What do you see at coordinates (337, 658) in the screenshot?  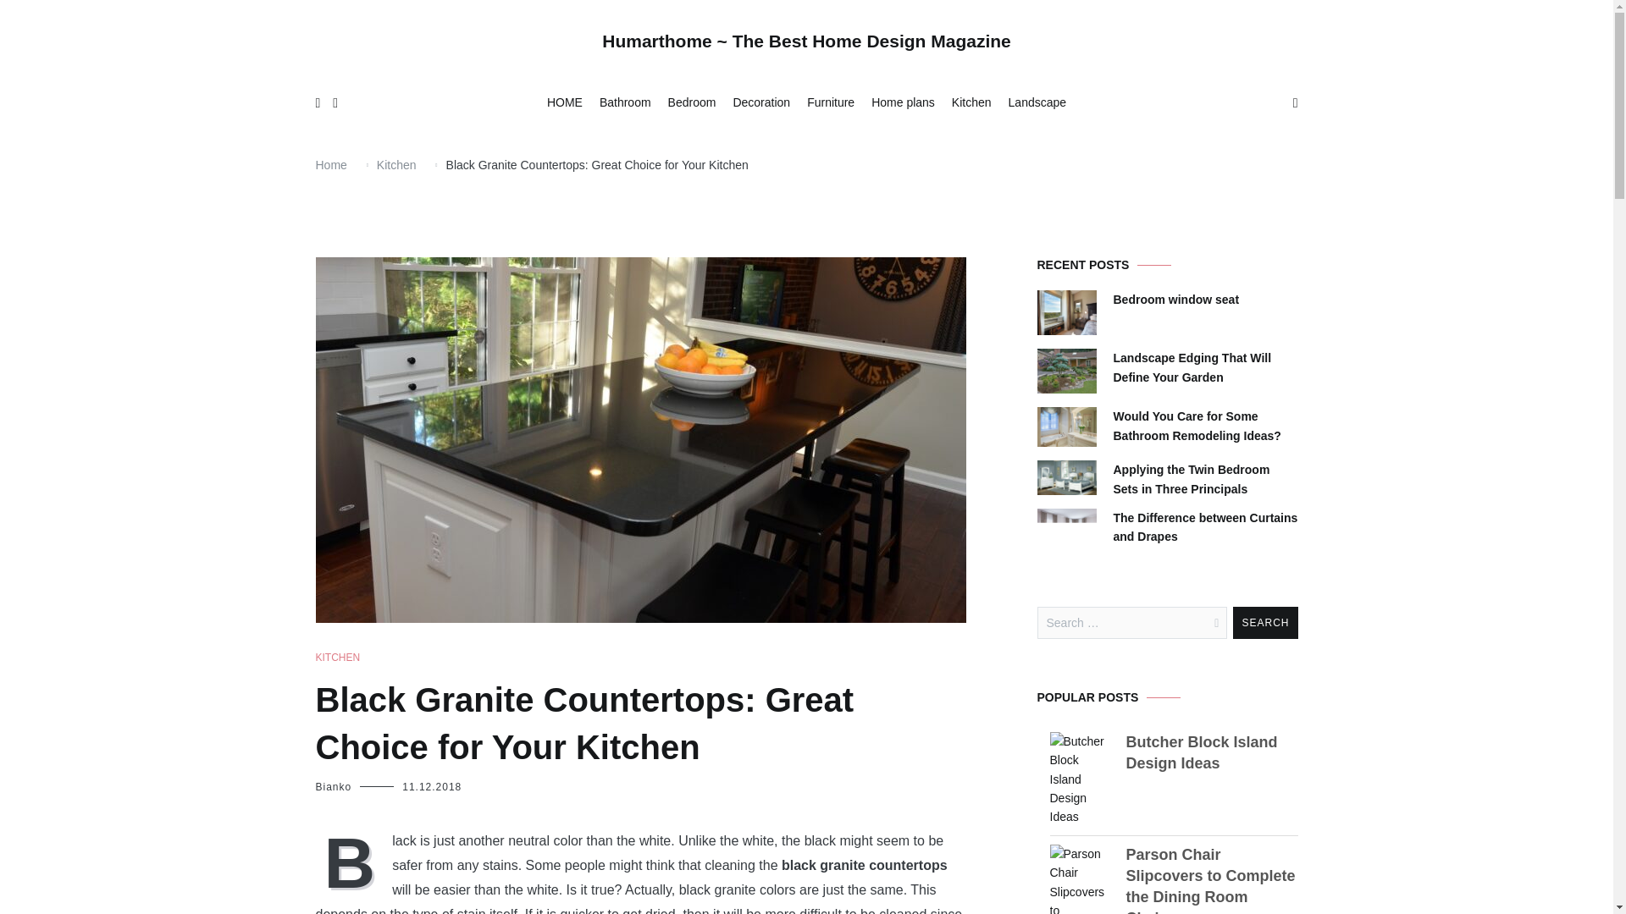 I see `KITCHEN` at bounding box center [337, 658].